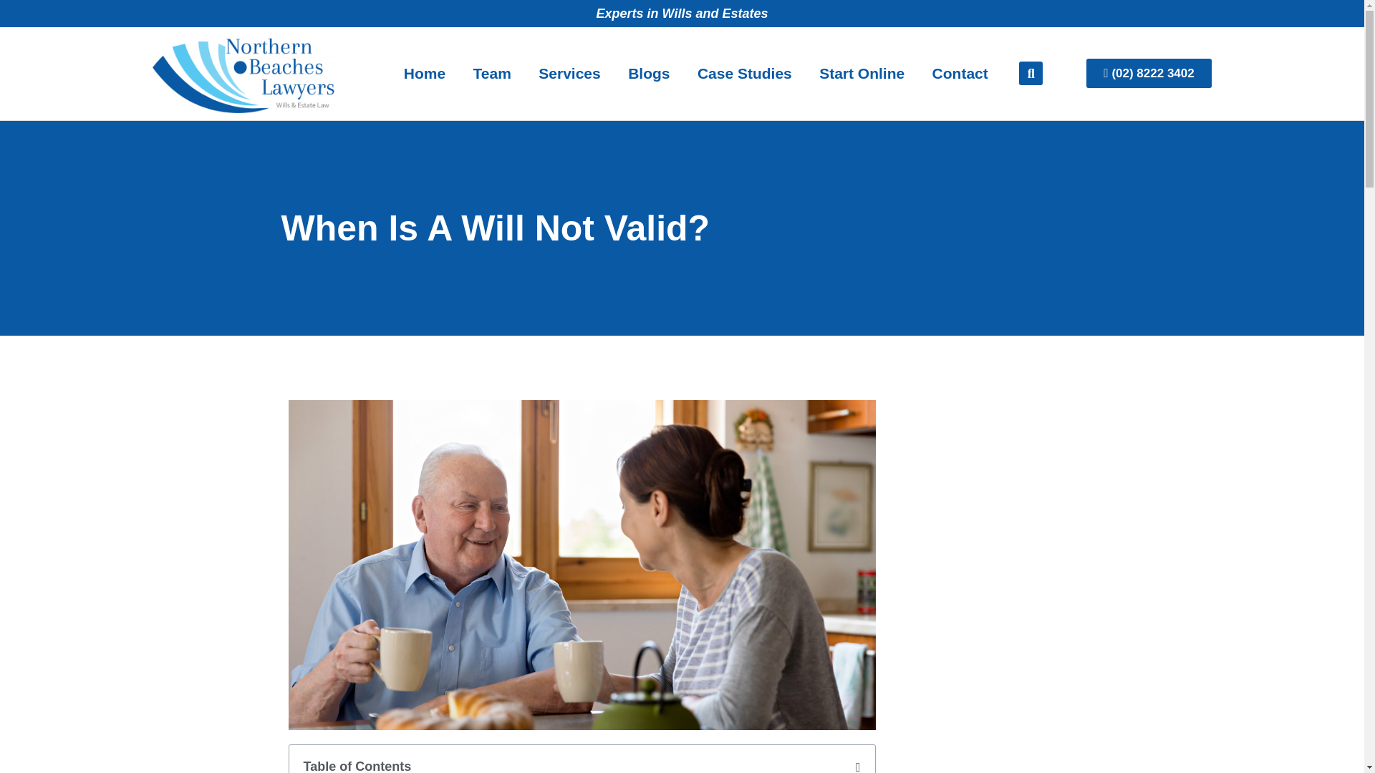 This screenshot has height=773, width=1375. What do you see at coordinates (570, 73) in the screenshot?
I see `Services` at bounding box center [570, 73].